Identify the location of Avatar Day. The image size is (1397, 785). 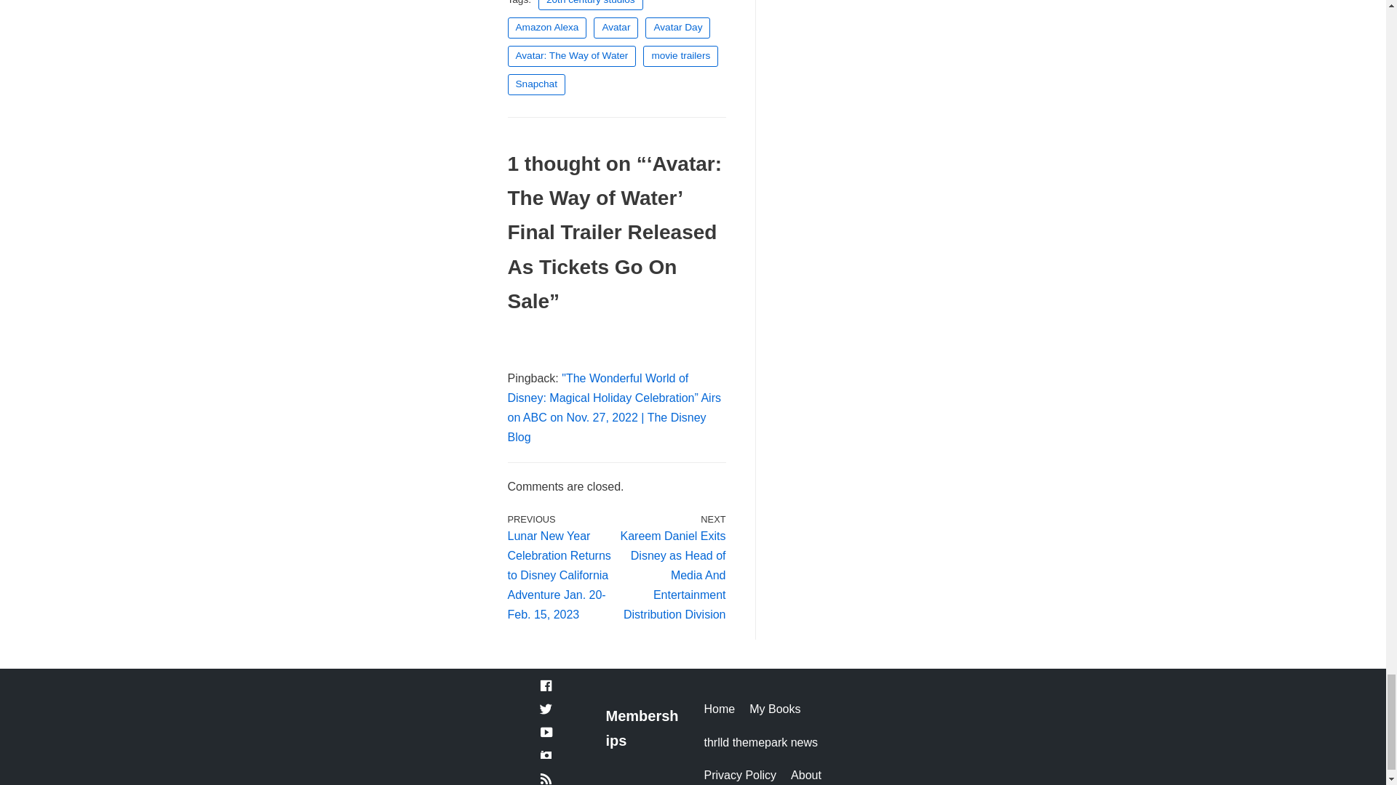
(677, 28).